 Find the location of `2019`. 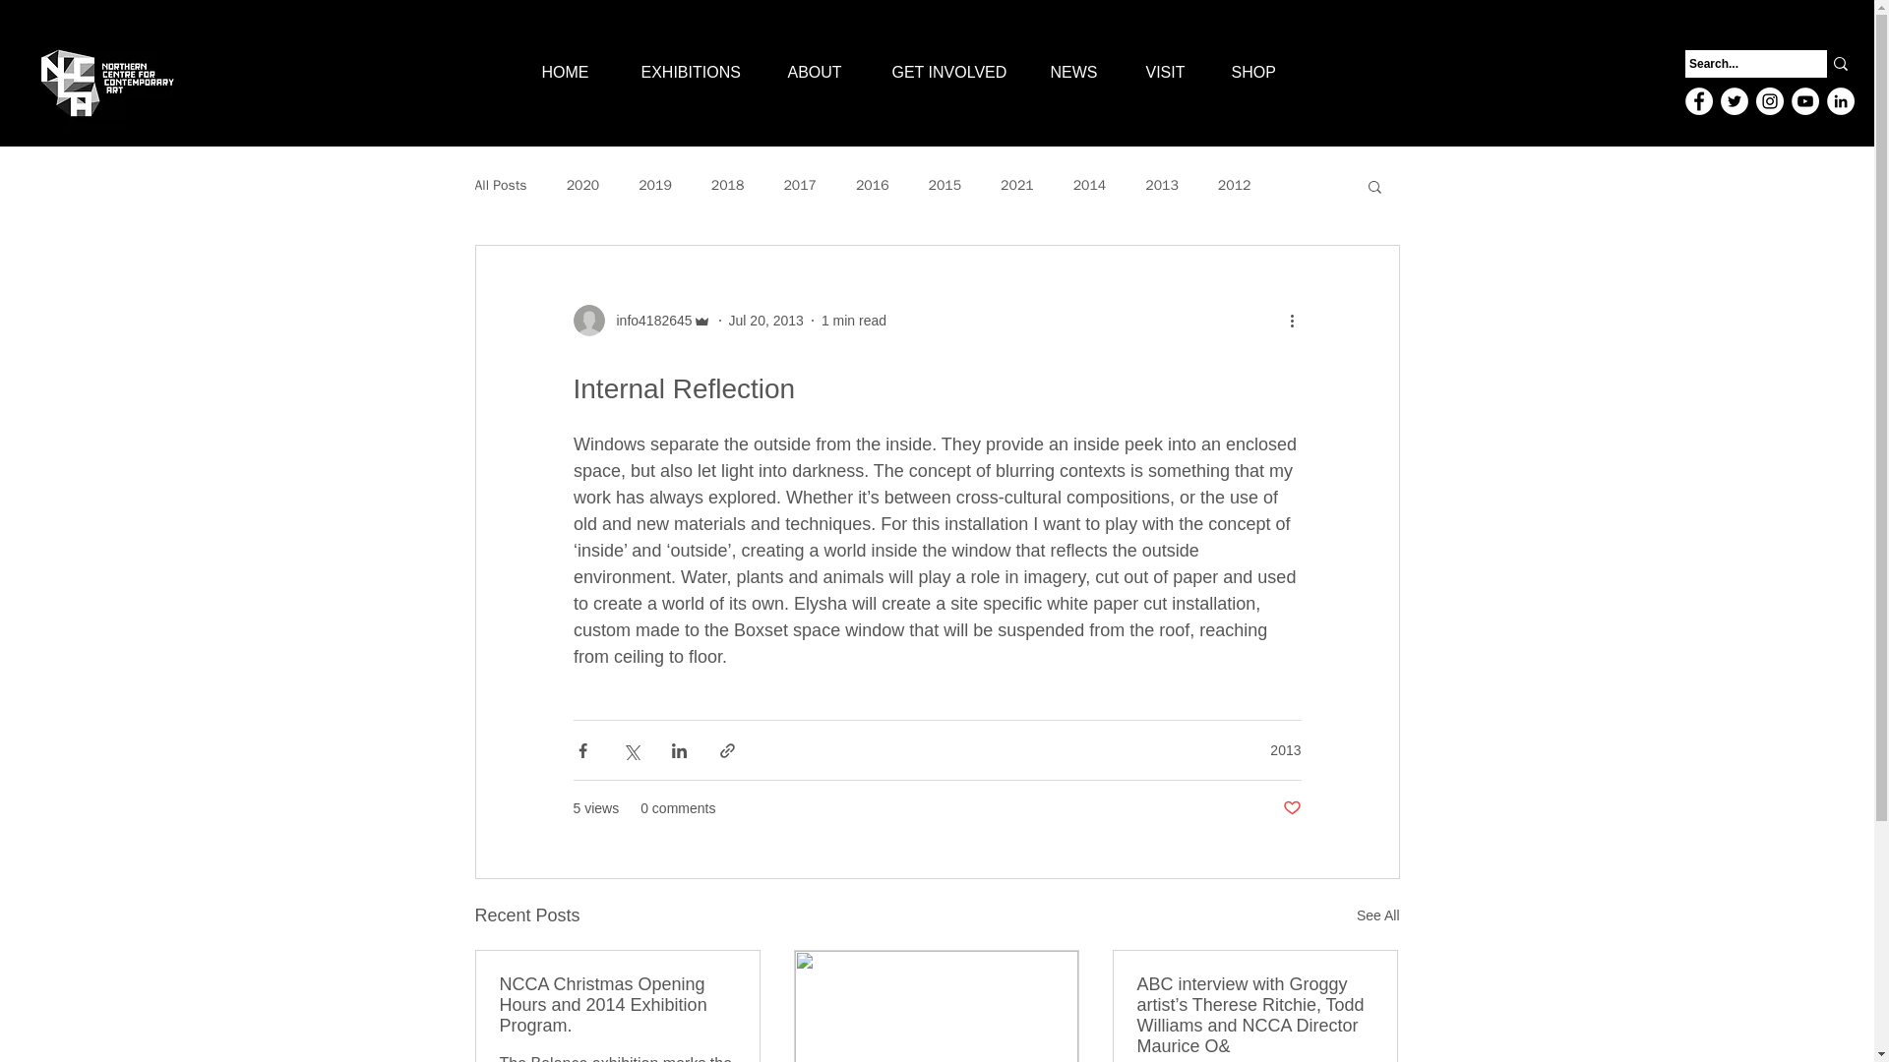

2019 is located at coordinates (655, 185).